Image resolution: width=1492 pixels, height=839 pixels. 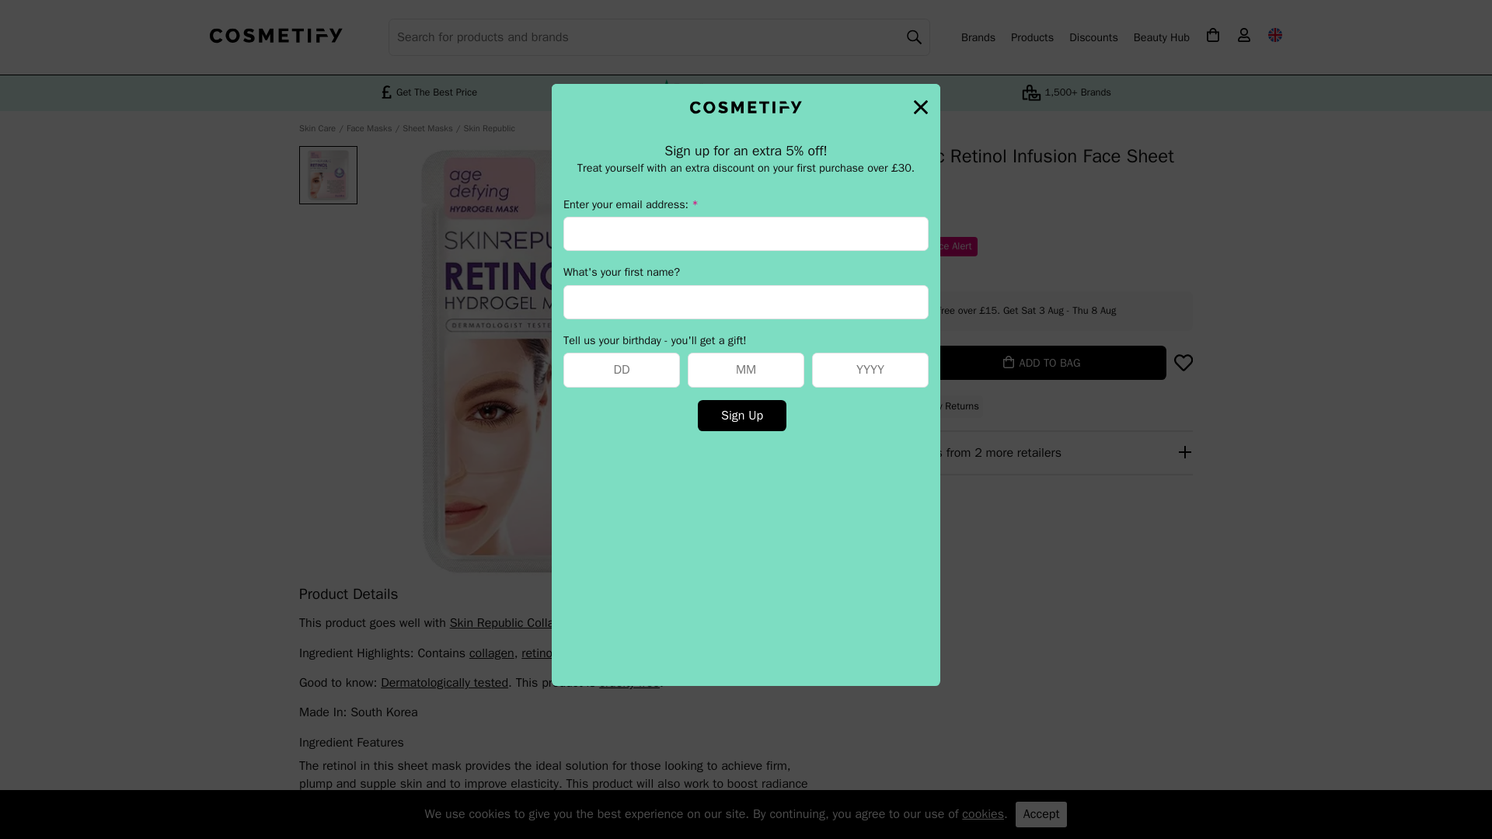 I want to click on Beauty Hub, so click(x=1161, y=37).